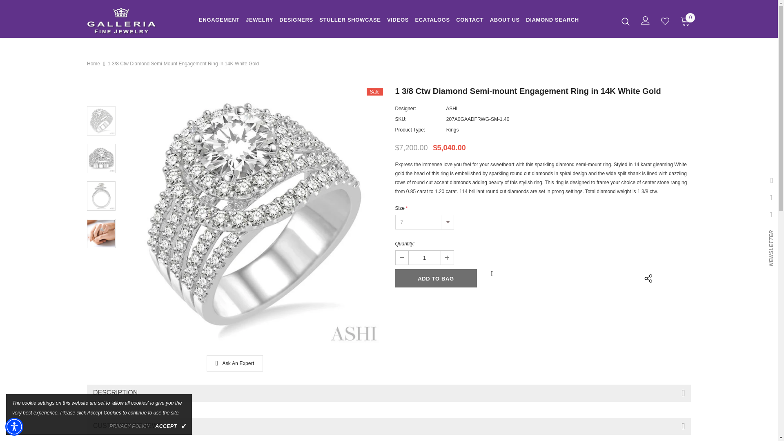  What do you see at coordinates (350, 21) in the screenshot?
I see `STULLER SHOWCASE` at bounding box center [350, 21].